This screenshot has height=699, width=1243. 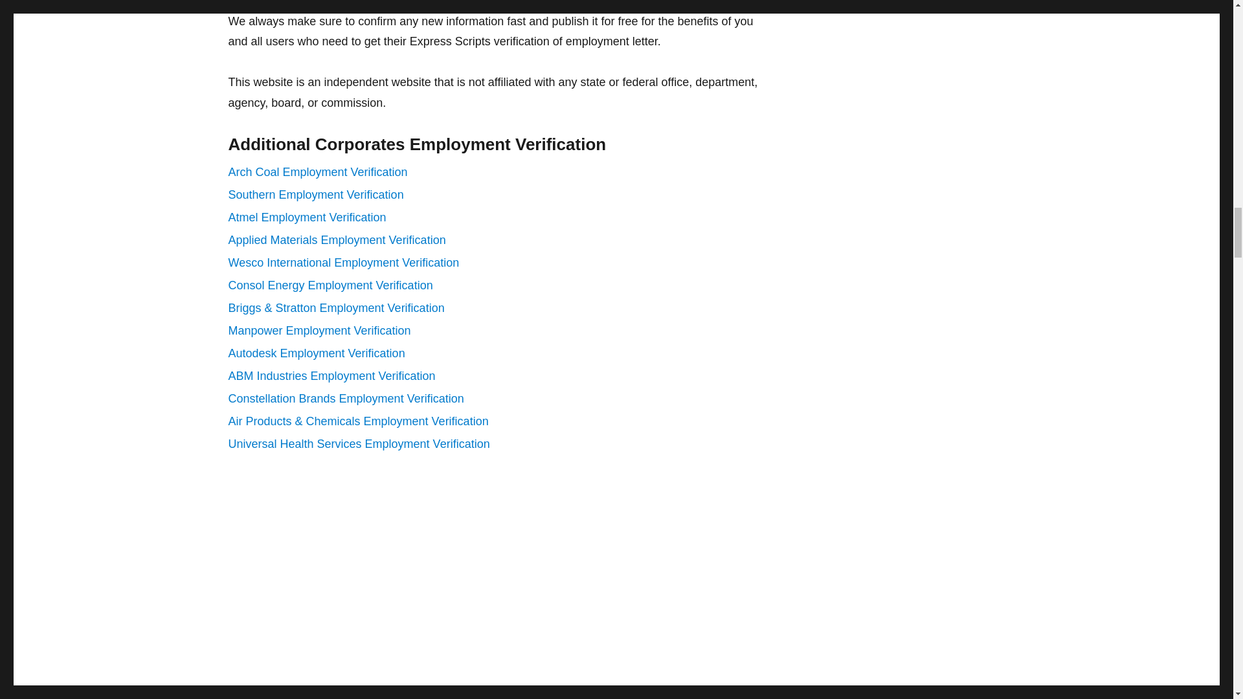 I want to click on Wesco International Employment Verification, so click(x=343, y=263).